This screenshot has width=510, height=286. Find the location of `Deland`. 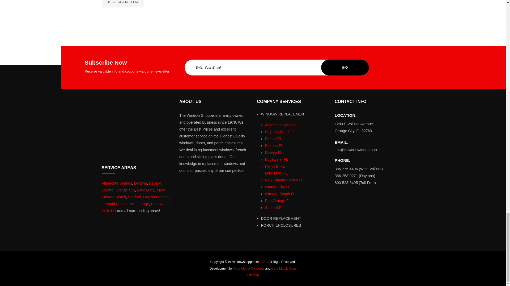

Deland is located at coordinates (107, 190).